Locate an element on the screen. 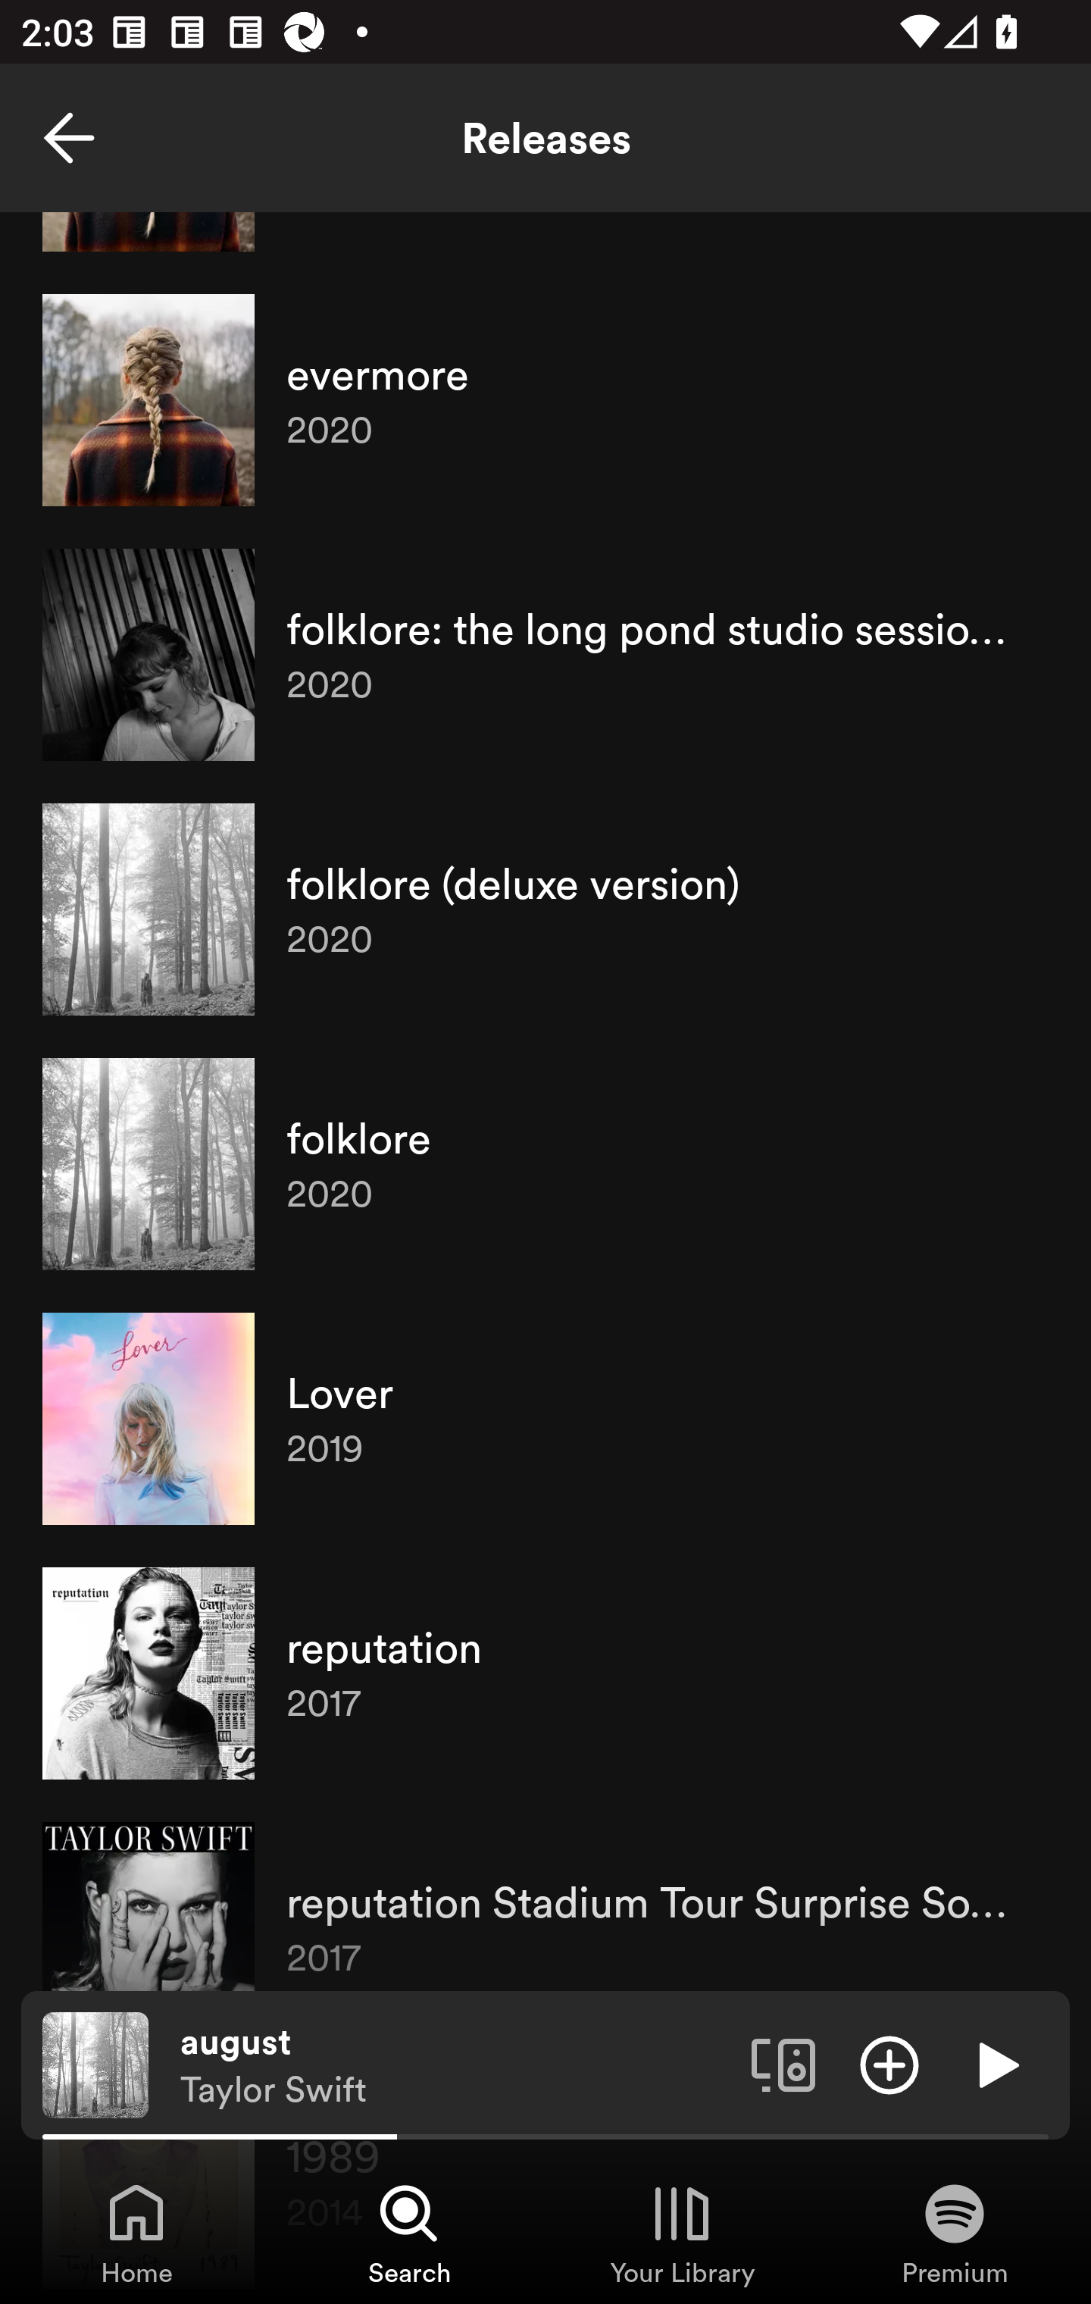  Add item is located at coordinates (889, 2064).